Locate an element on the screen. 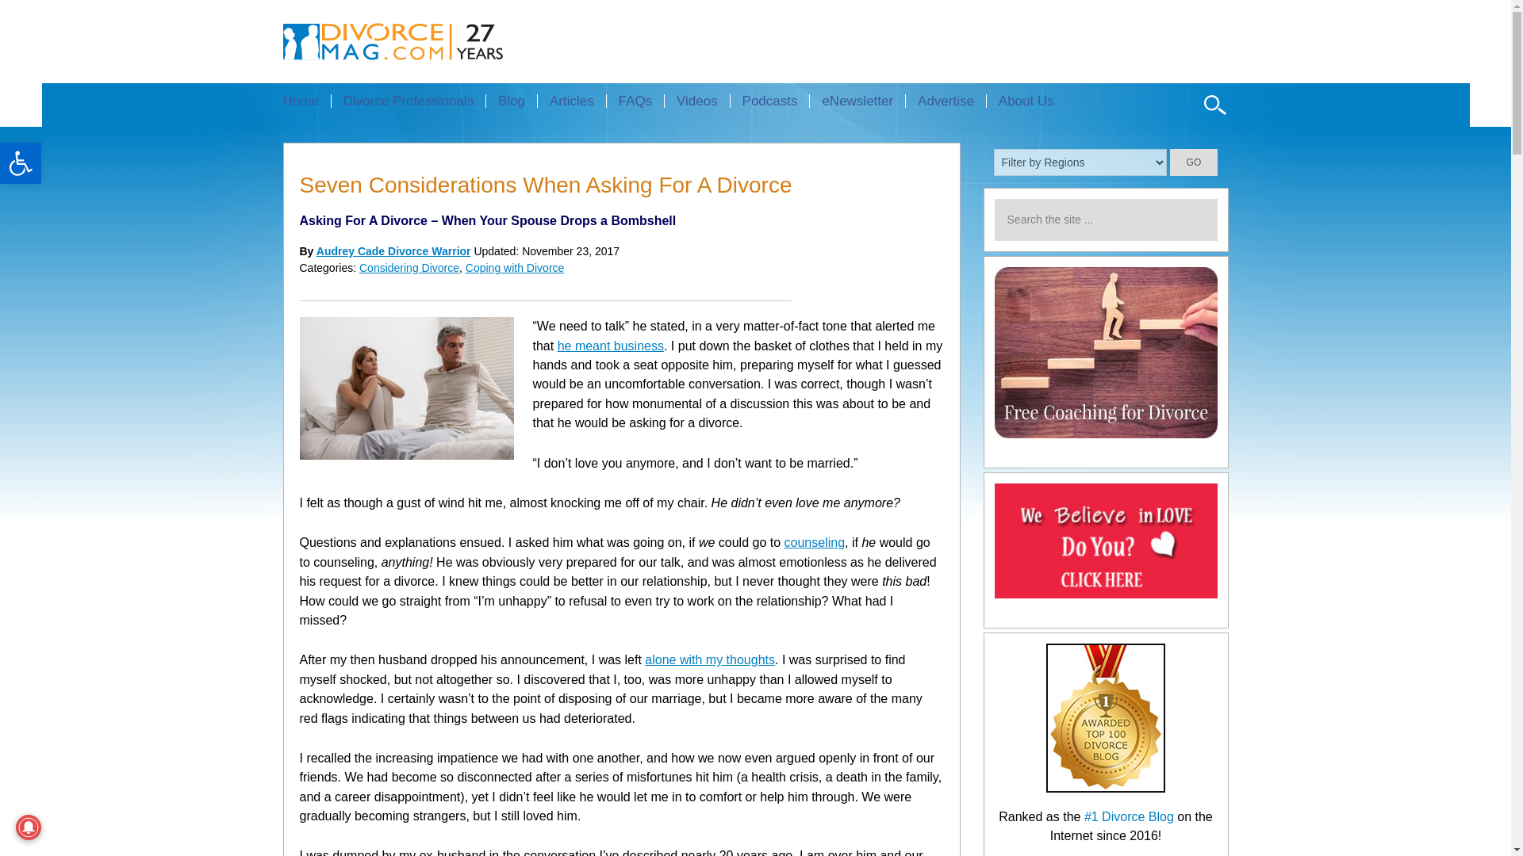 This screenshot has width=1523, height=856. Accessibility Tools is located at coordinates (21, 163).